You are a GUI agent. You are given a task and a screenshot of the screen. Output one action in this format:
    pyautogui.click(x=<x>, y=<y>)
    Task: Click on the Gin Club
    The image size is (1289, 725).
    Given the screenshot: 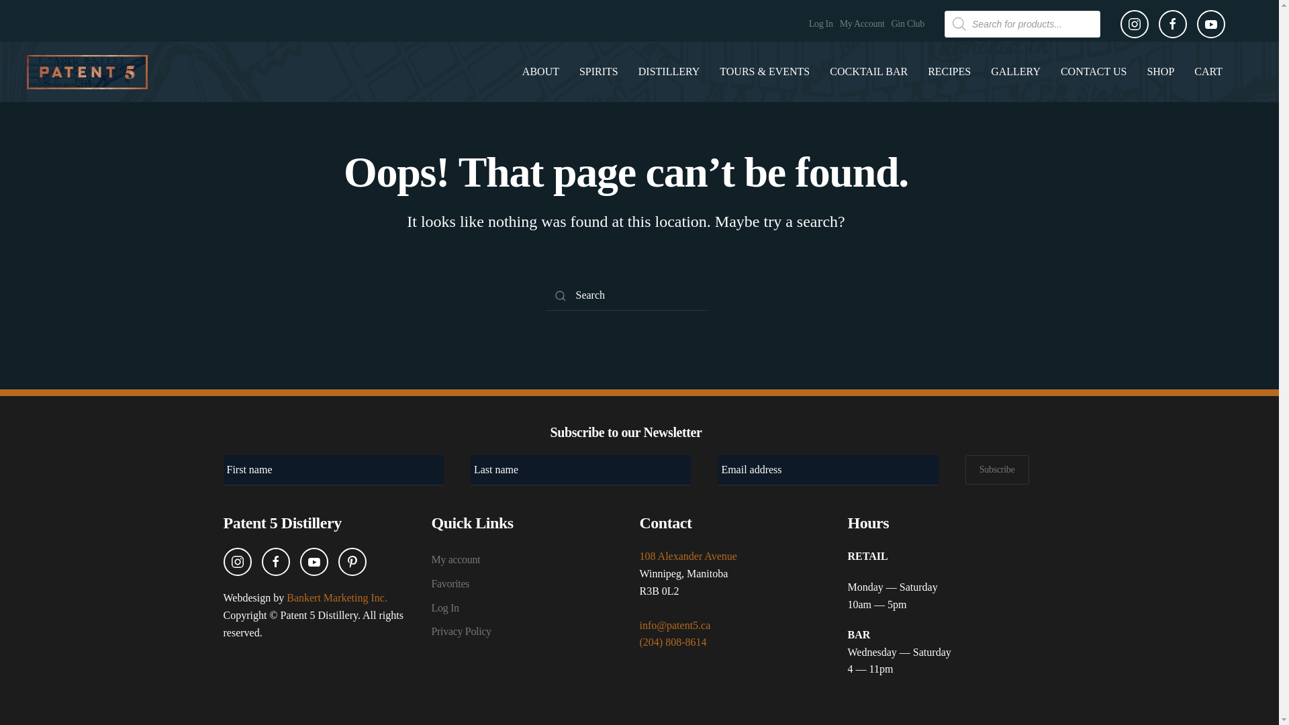 What is the action you would take?
    pyautogui.click(x=908, y=24)
    